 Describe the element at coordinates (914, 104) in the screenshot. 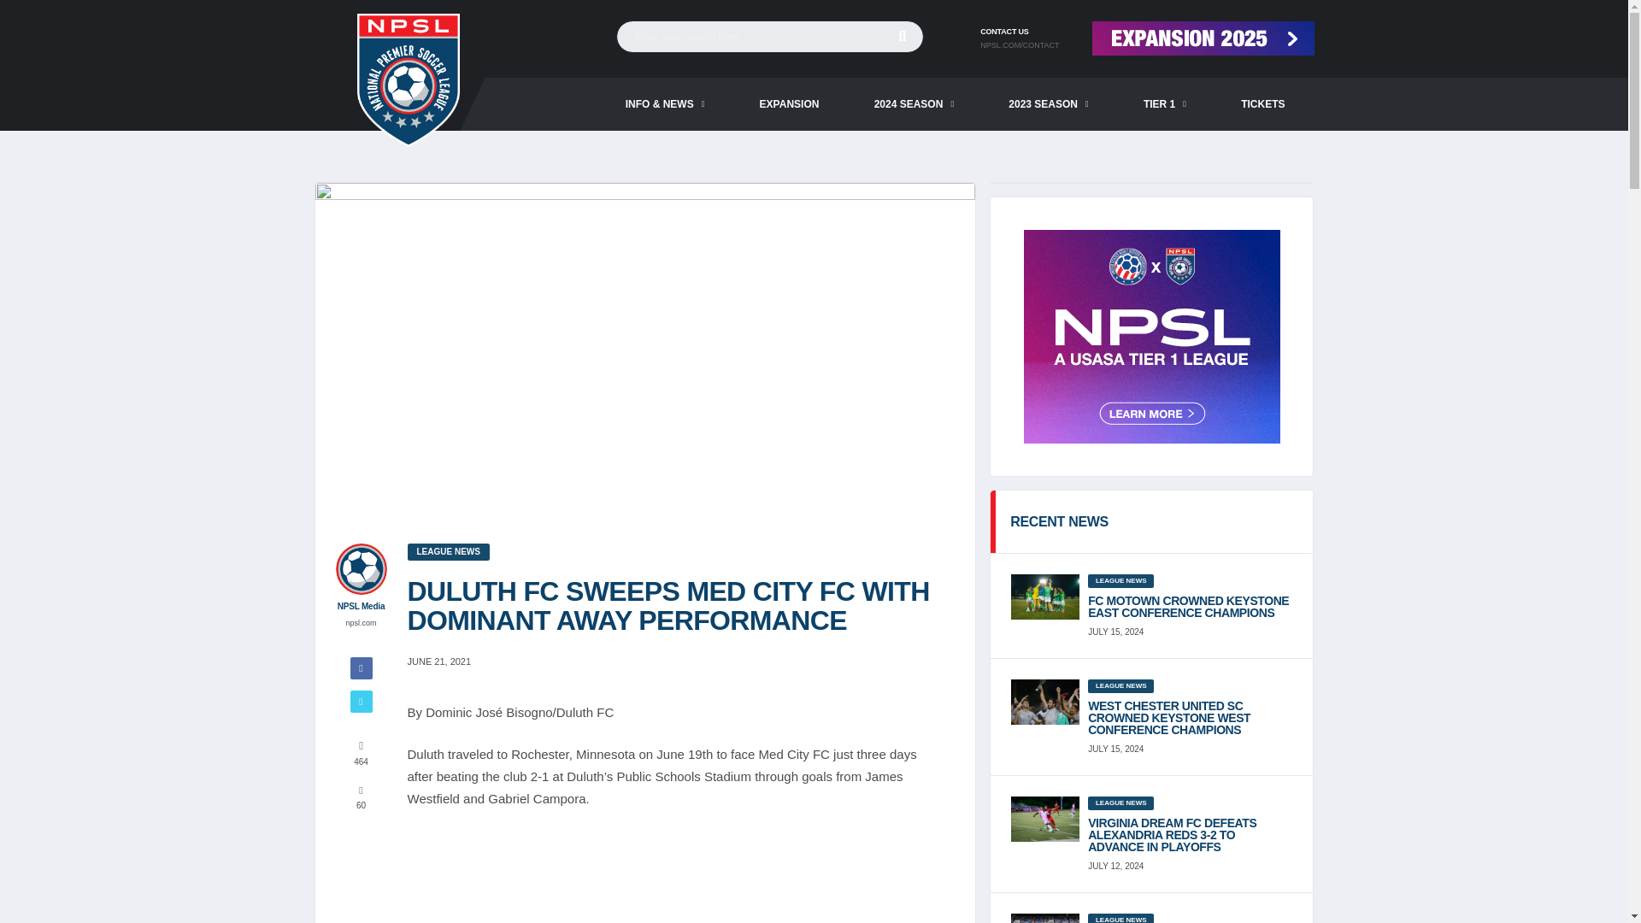

I see `2024 SEASON` at that location.